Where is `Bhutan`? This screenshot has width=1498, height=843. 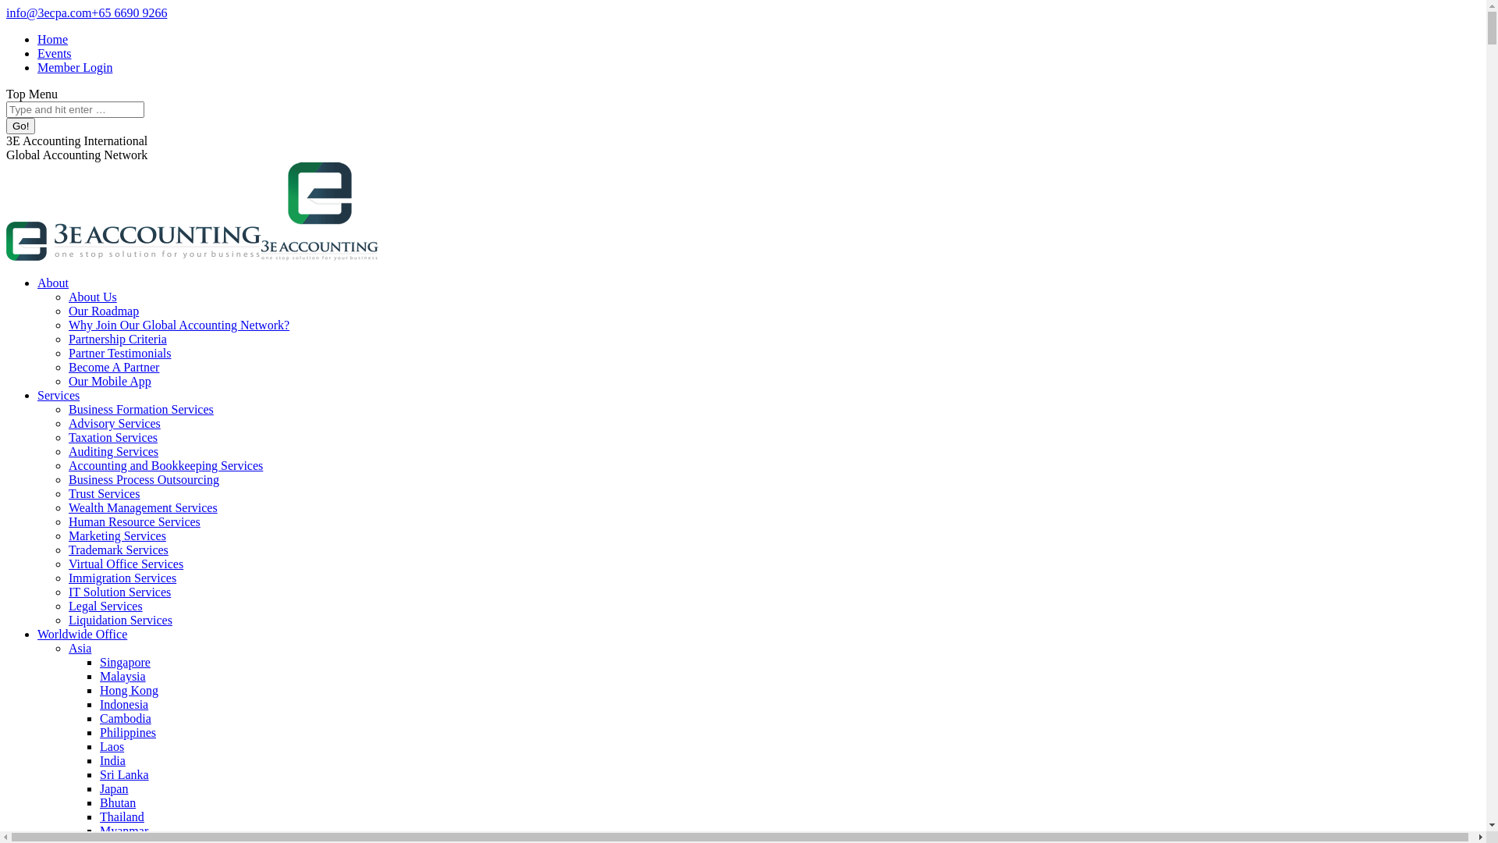
Bhutan is located at coordinates (118, 802).